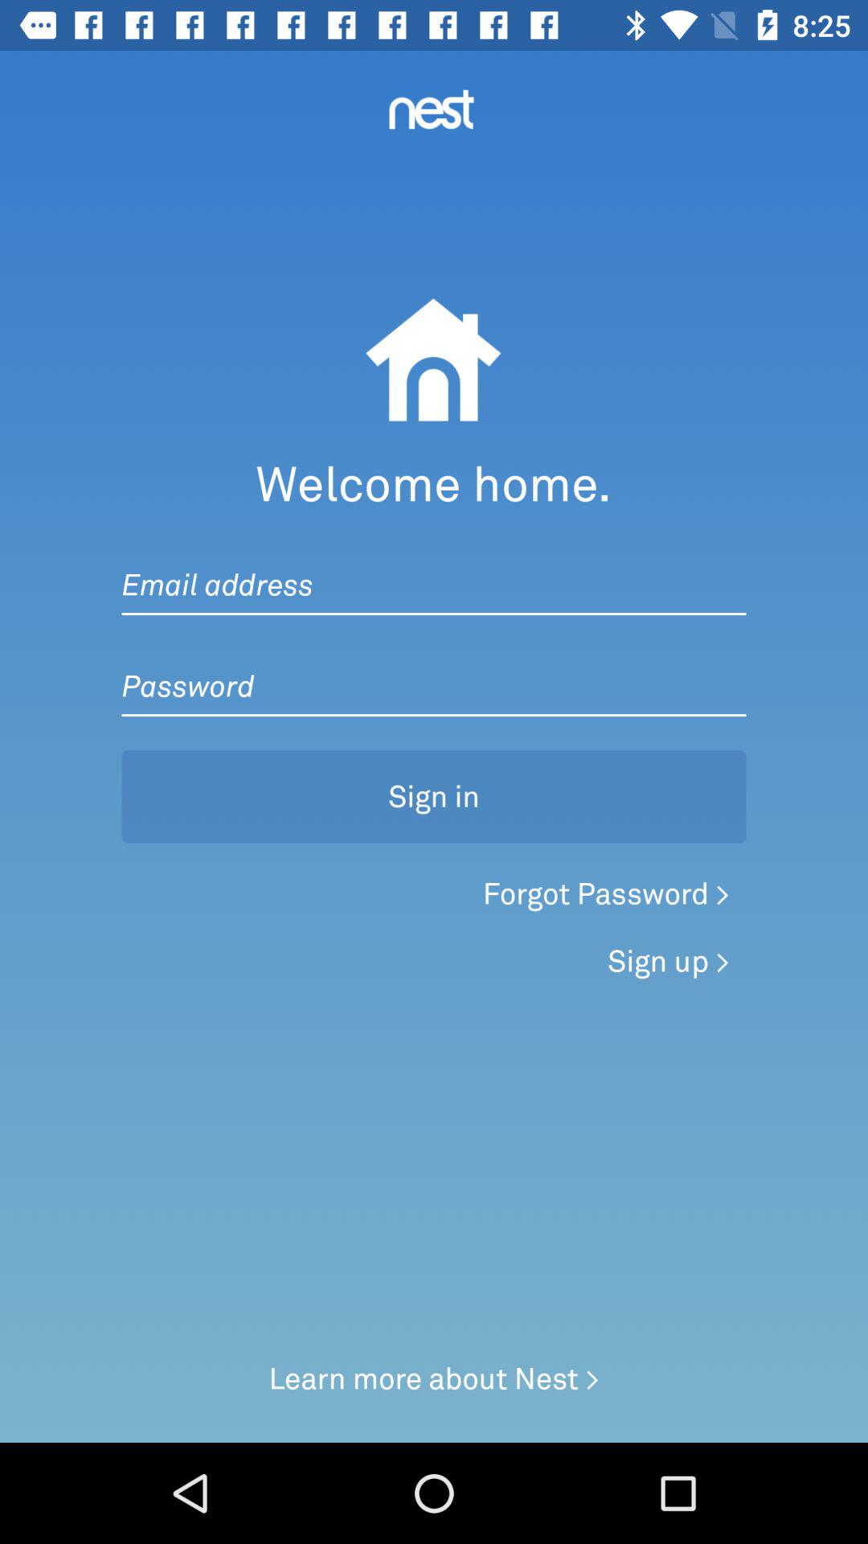  I want to click on click the item below sign in, so click(606, 893).